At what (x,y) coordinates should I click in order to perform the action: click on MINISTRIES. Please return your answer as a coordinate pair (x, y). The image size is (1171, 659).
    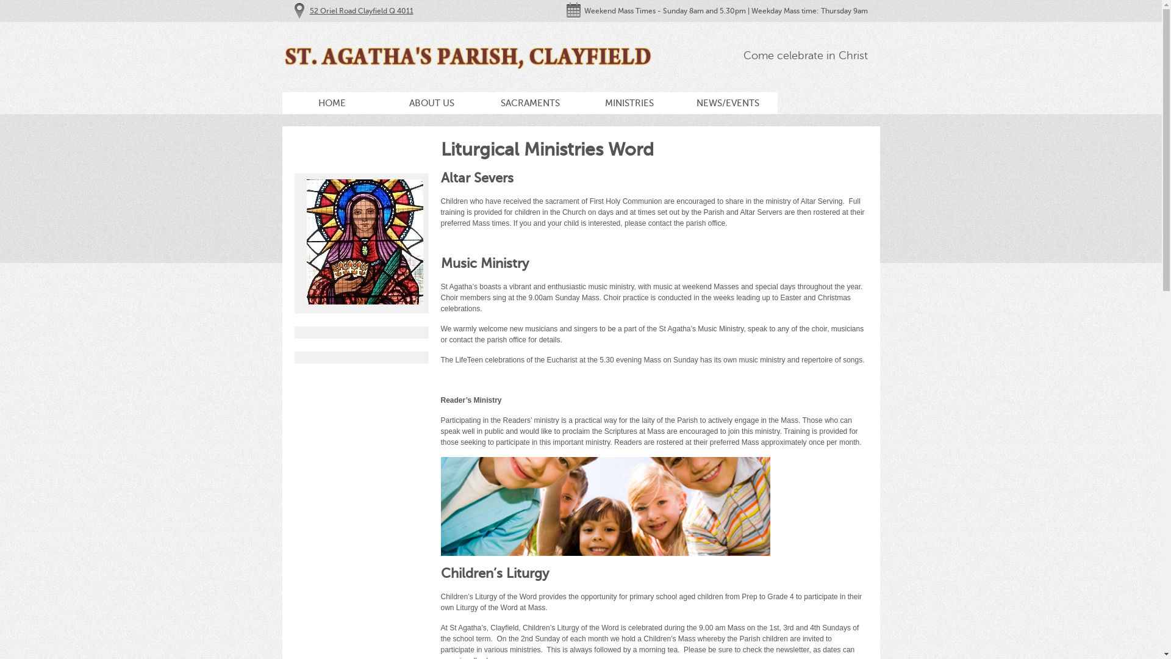
    Looking at the image, I should click on (629, 103).